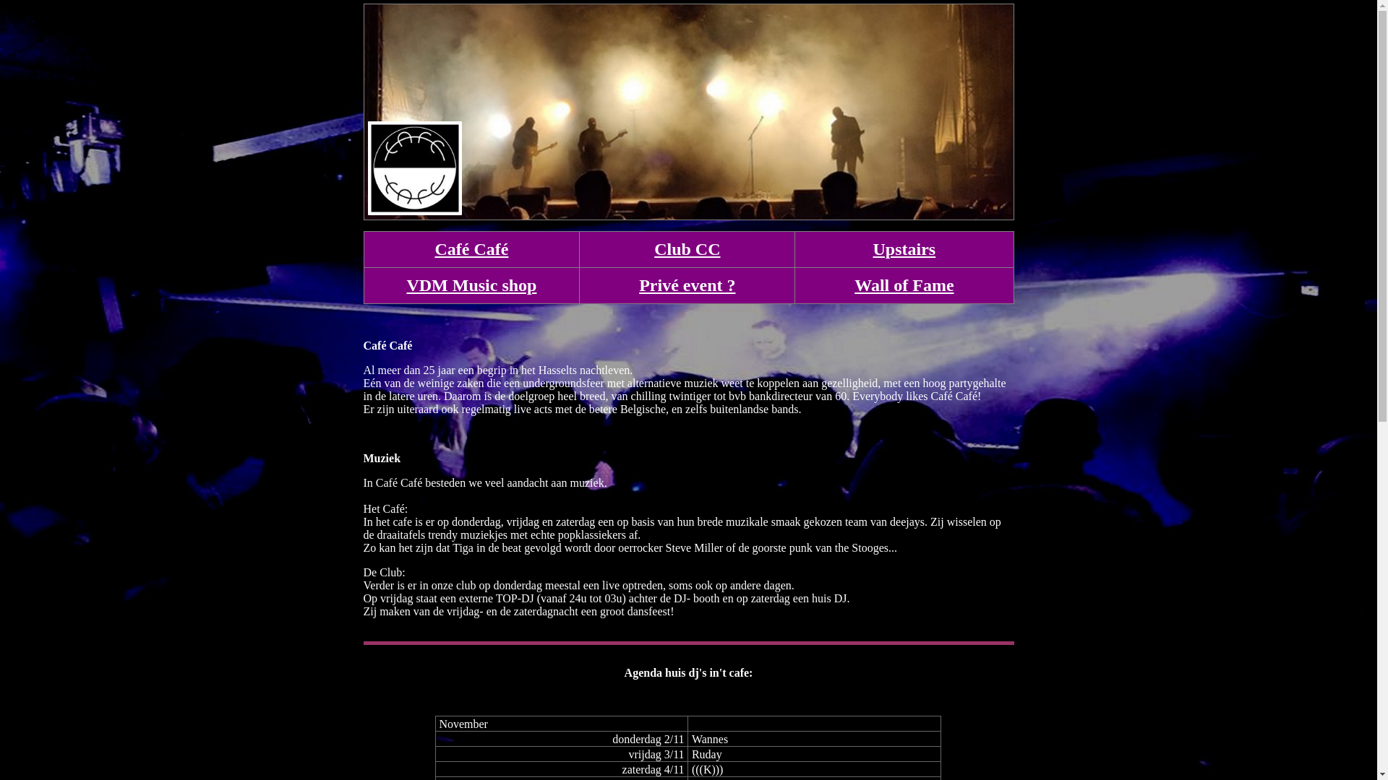 This screenshot has width=1388, height=780. Describe the element at coordinates (471, 285) in the screenshot. I see `VDM Music shop` at that location.